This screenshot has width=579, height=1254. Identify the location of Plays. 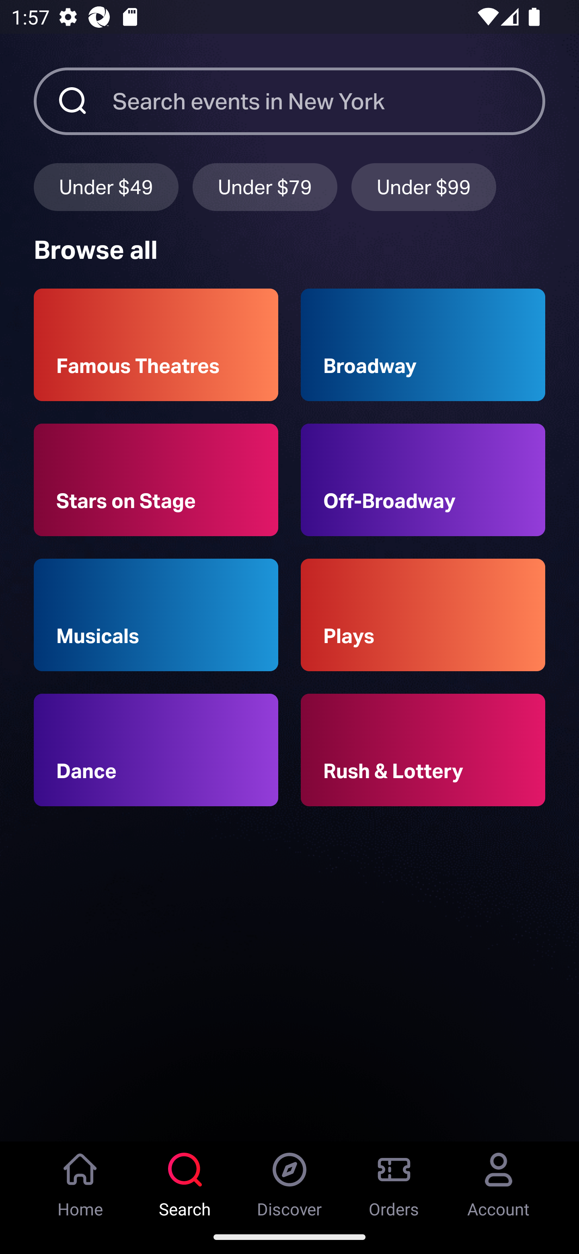
(423, 615).